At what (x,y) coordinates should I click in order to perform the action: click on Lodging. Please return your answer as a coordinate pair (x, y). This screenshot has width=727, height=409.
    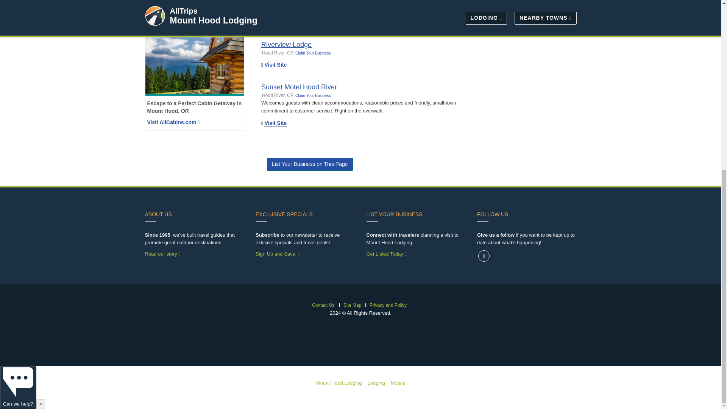
    Looking at the image, I should click on (376, 383).